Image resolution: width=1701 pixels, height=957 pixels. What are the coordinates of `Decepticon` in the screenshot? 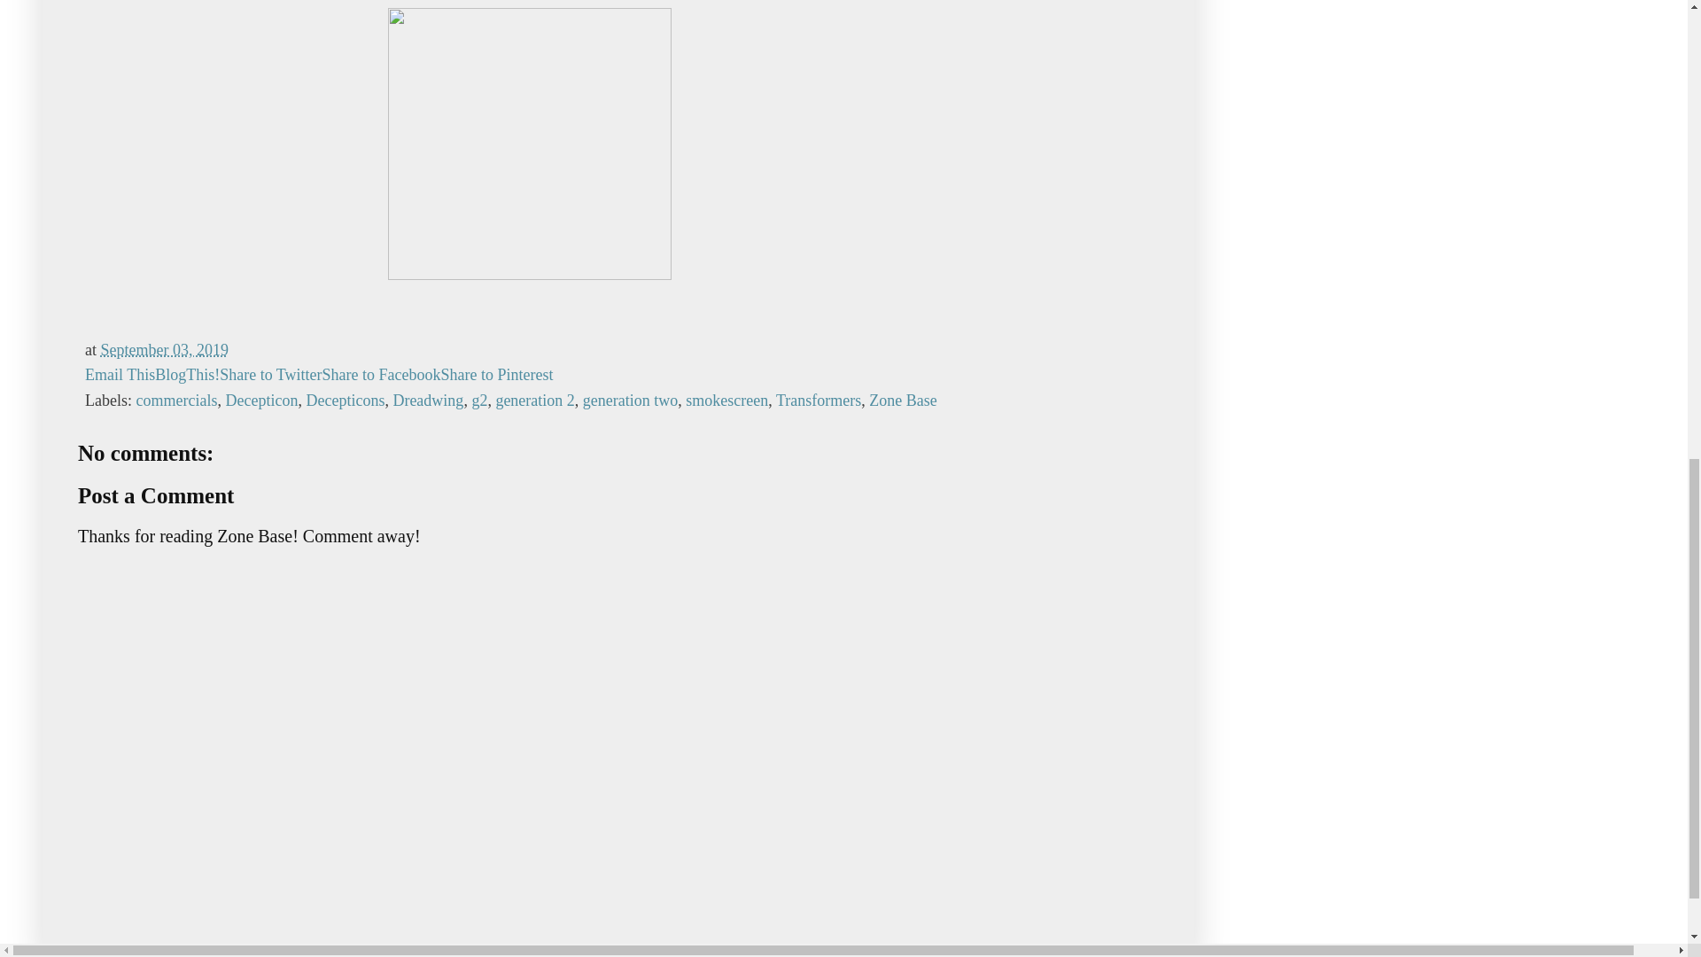 It's located at (260, 401).